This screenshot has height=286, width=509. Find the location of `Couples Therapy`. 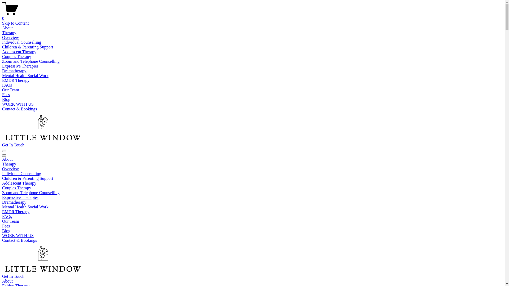

Couples Therapy is located at coordinates (16, 57).